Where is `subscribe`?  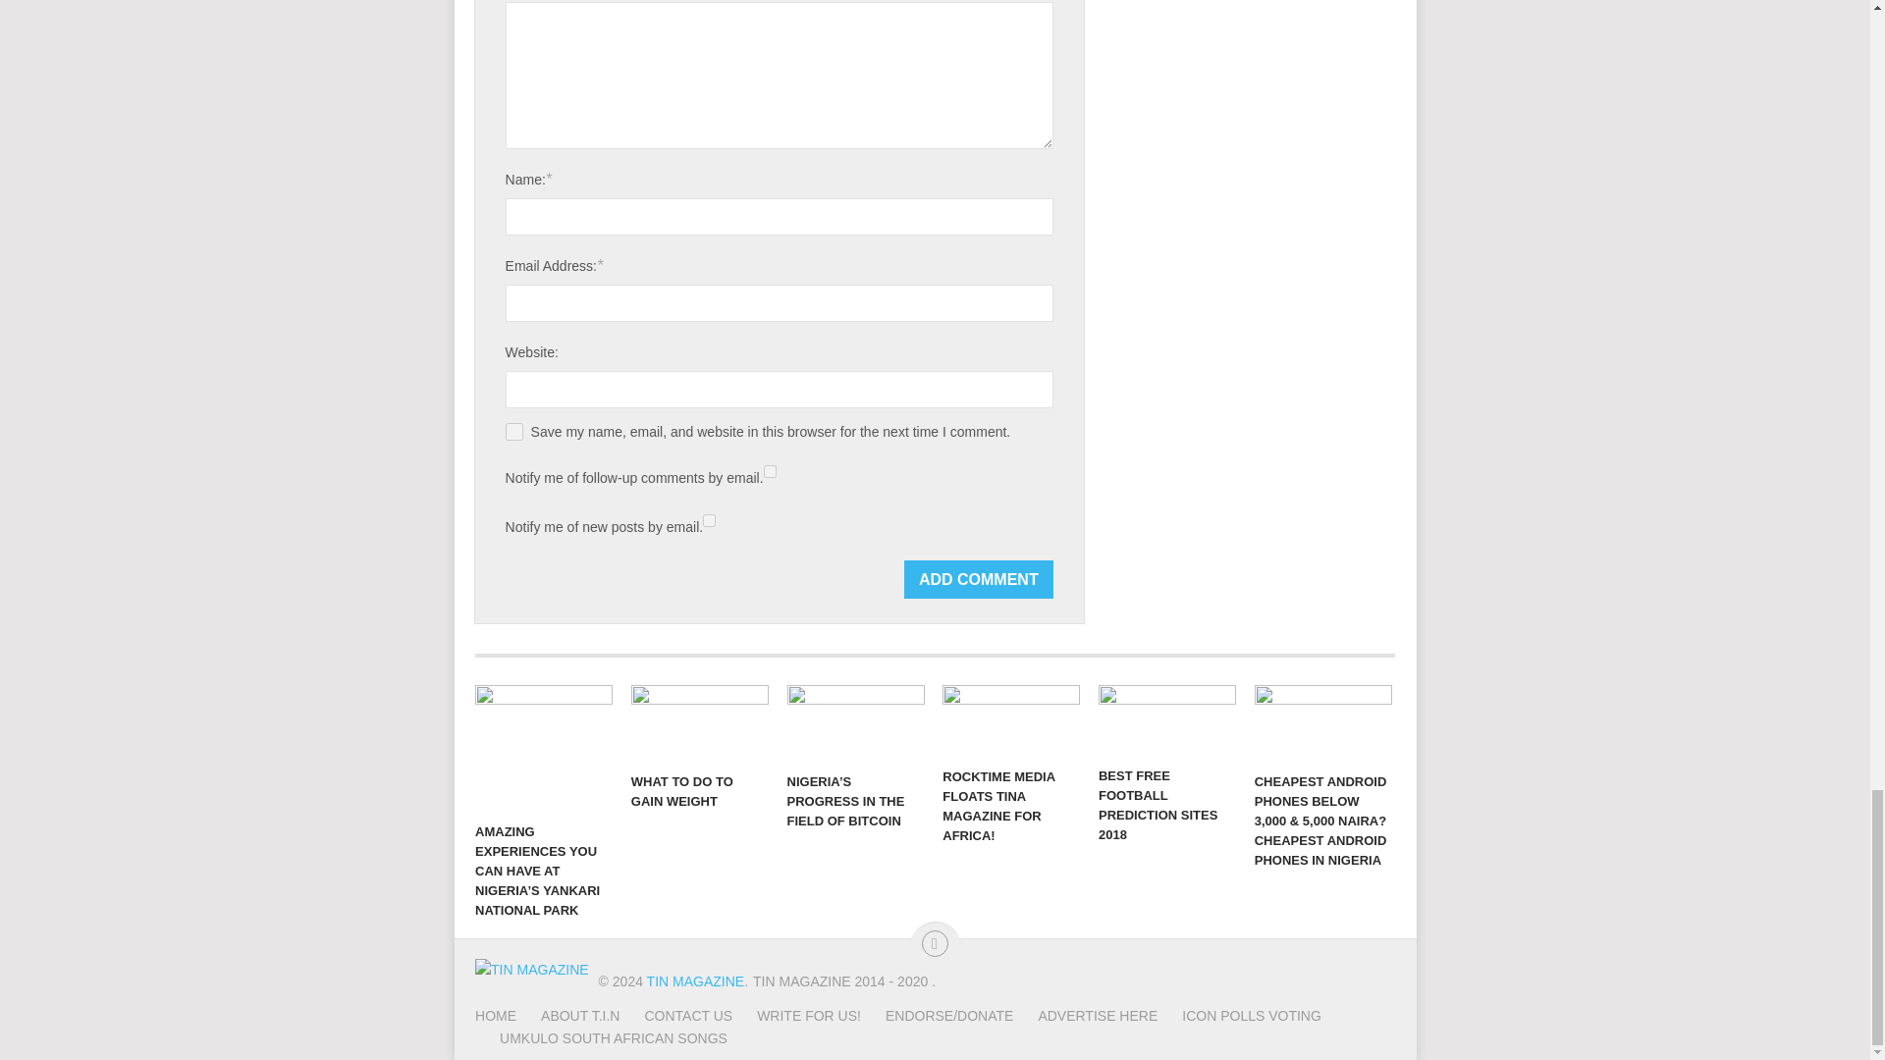
subscribe is located at coordinates (770, 471).